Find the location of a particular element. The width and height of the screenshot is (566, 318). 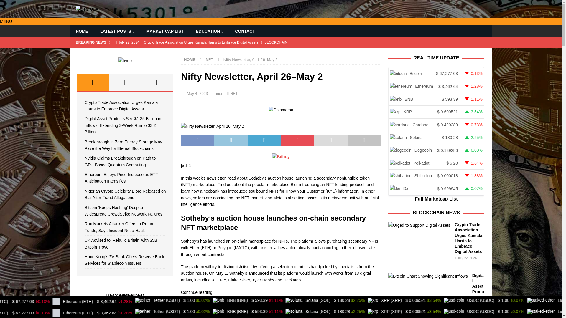

HOME is located at coordinates (82, 31).